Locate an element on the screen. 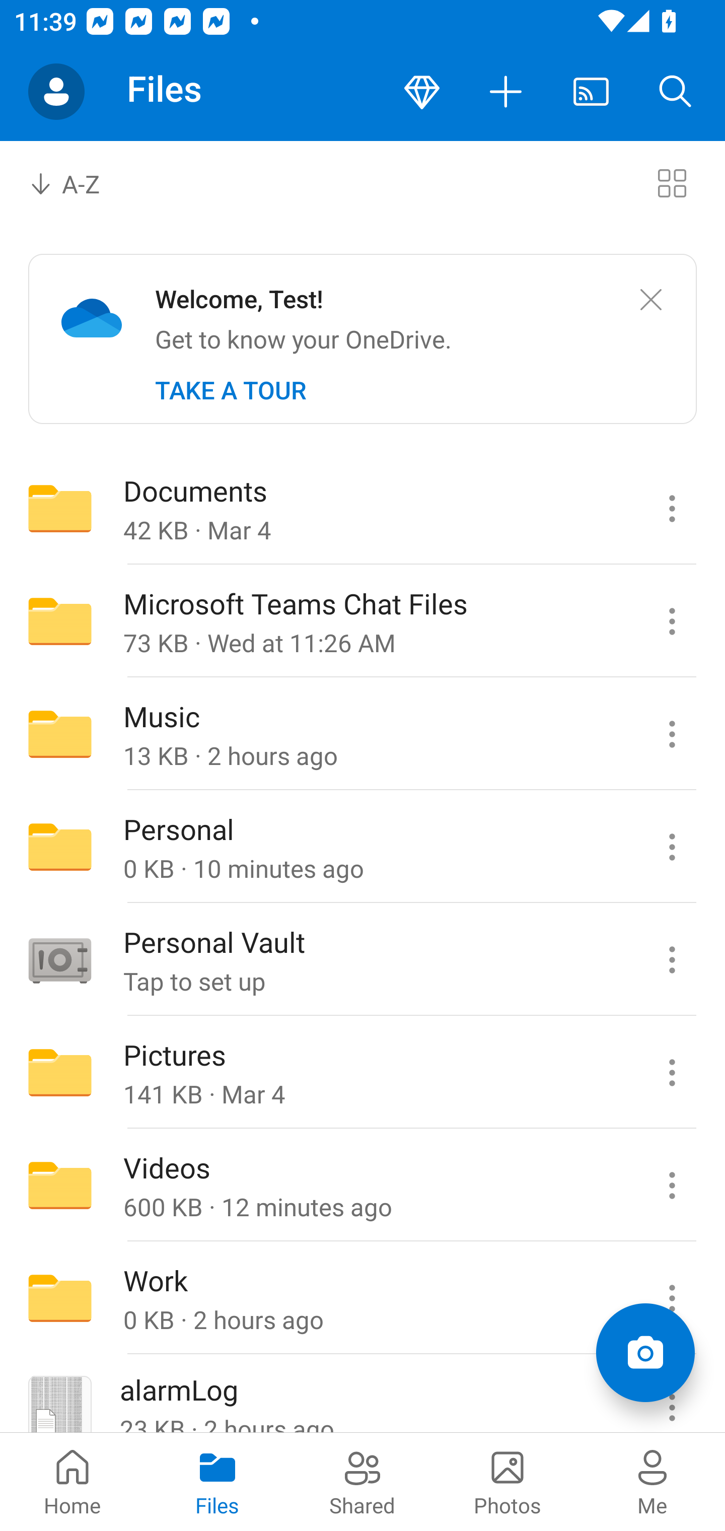 This screenshot has width=725, height=1531. Photos pivot Photos is located at coordinates (507, 1482).